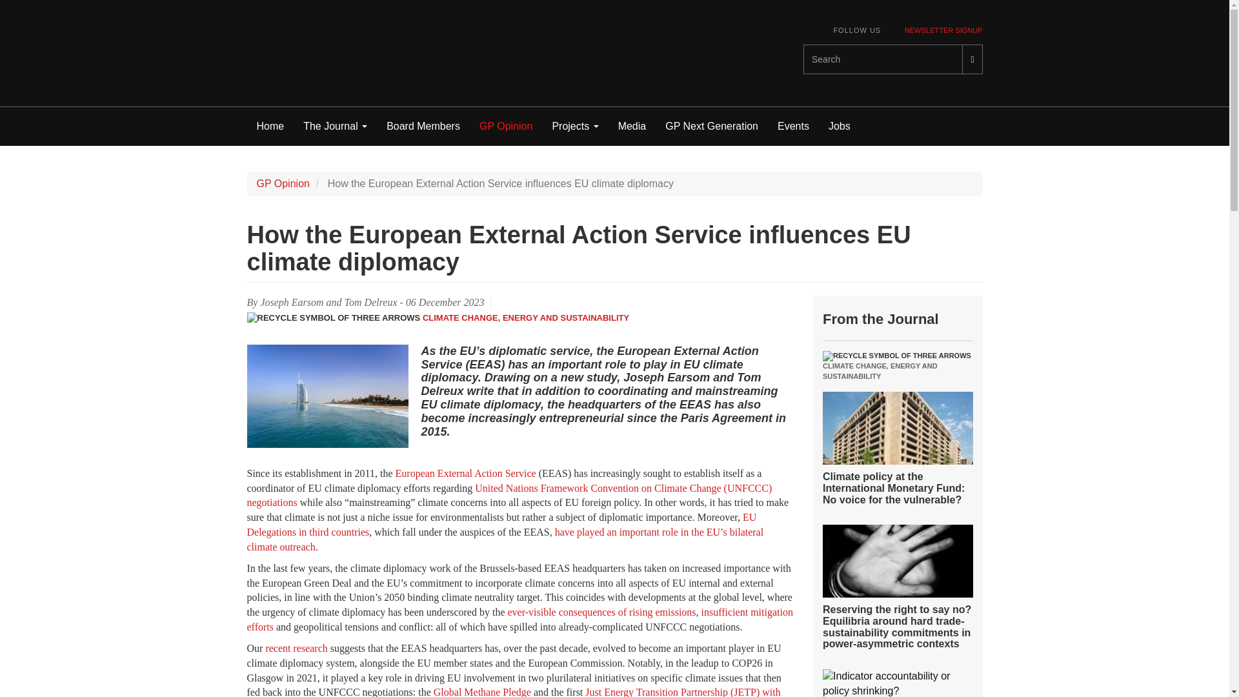  Describe the element at coordinates (506, 126) in the screenshot. I see `GP Opinion` at that location.